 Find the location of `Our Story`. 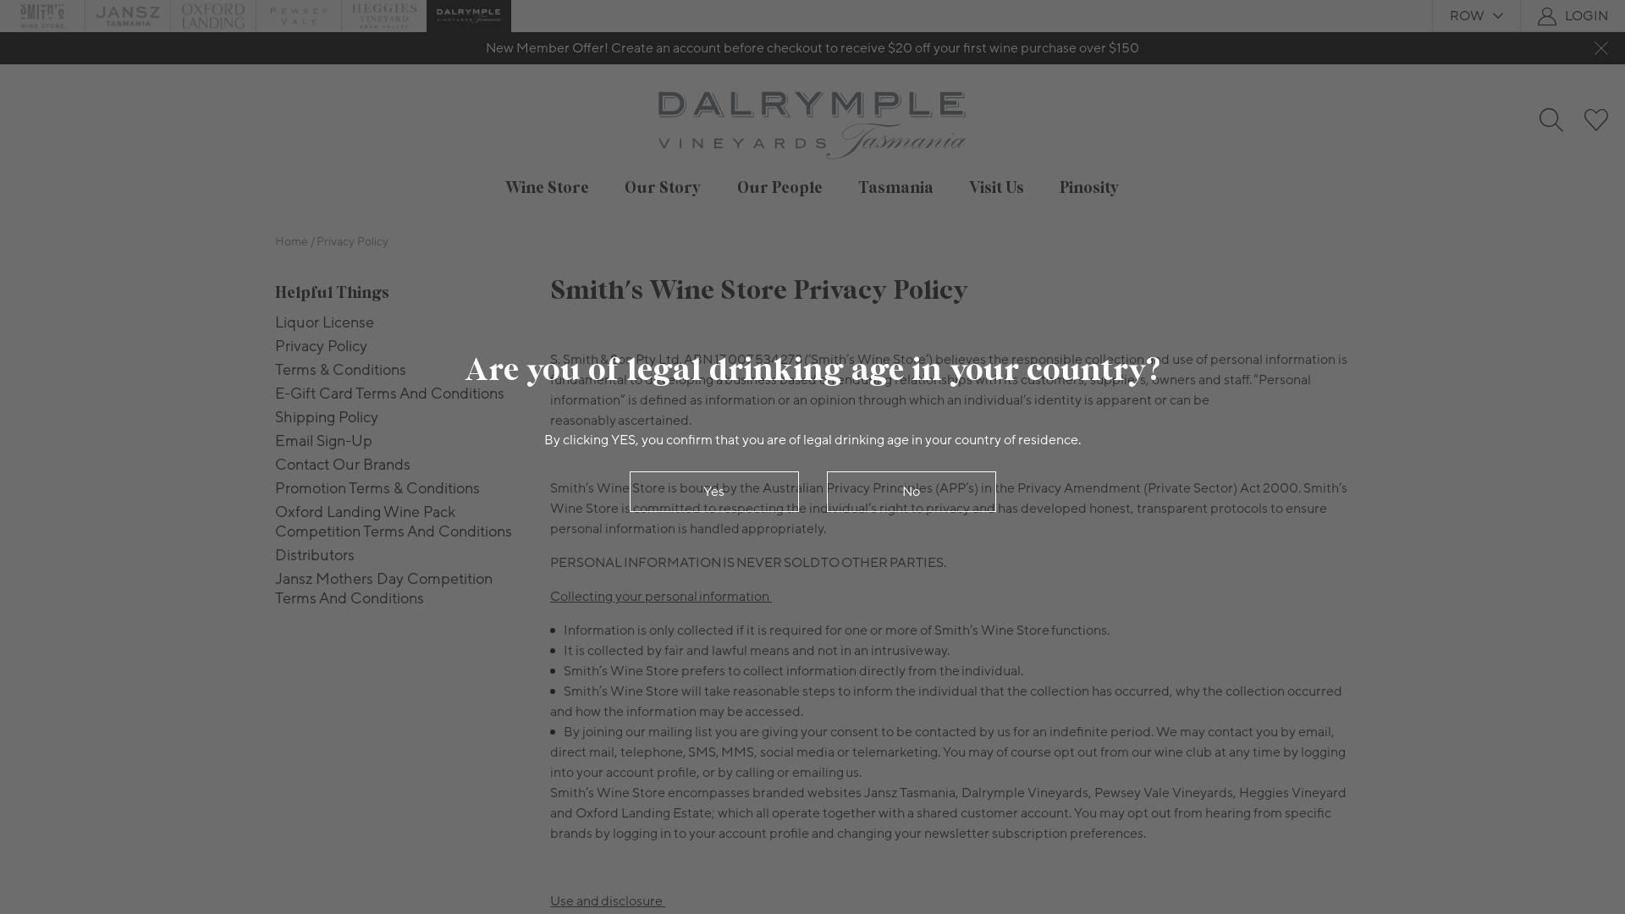

Our Story is located at coordinates (664, 188).